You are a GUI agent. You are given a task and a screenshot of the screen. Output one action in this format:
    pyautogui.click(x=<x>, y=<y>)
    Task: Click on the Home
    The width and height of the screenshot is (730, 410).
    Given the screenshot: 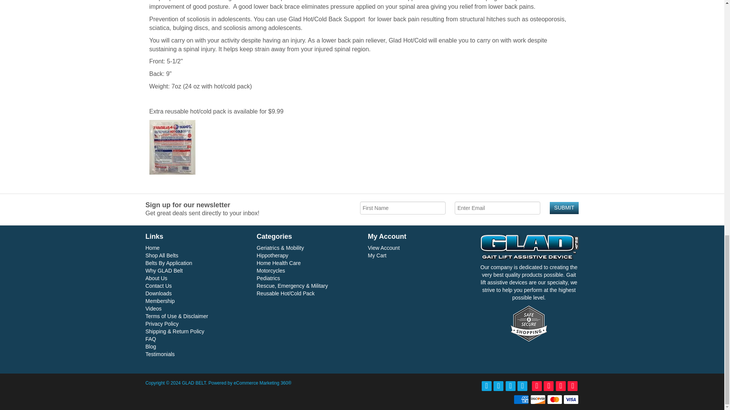 What is the action you would take?
    pyautogui.click(x=152, y=248)
    